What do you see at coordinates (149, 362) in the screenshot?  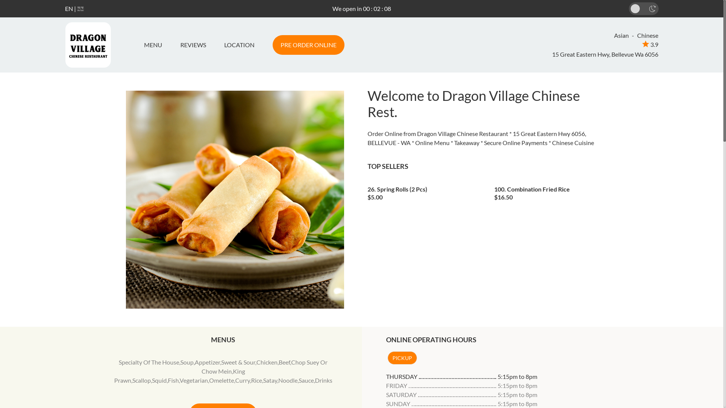 I see `Specialty Of The House` at bounding box center [149, 362].